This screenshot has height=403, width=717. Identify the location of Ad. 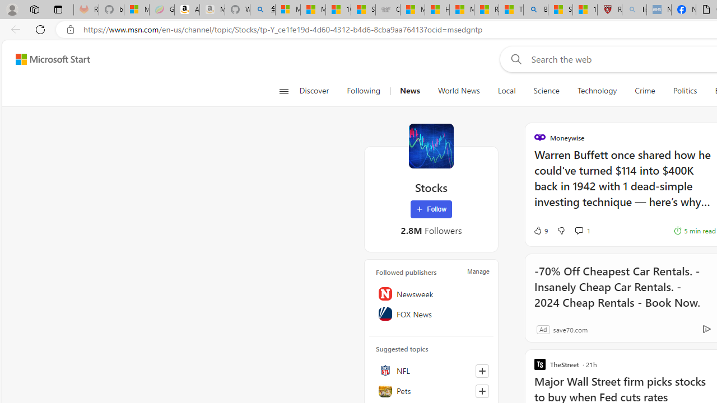
(543, 329).